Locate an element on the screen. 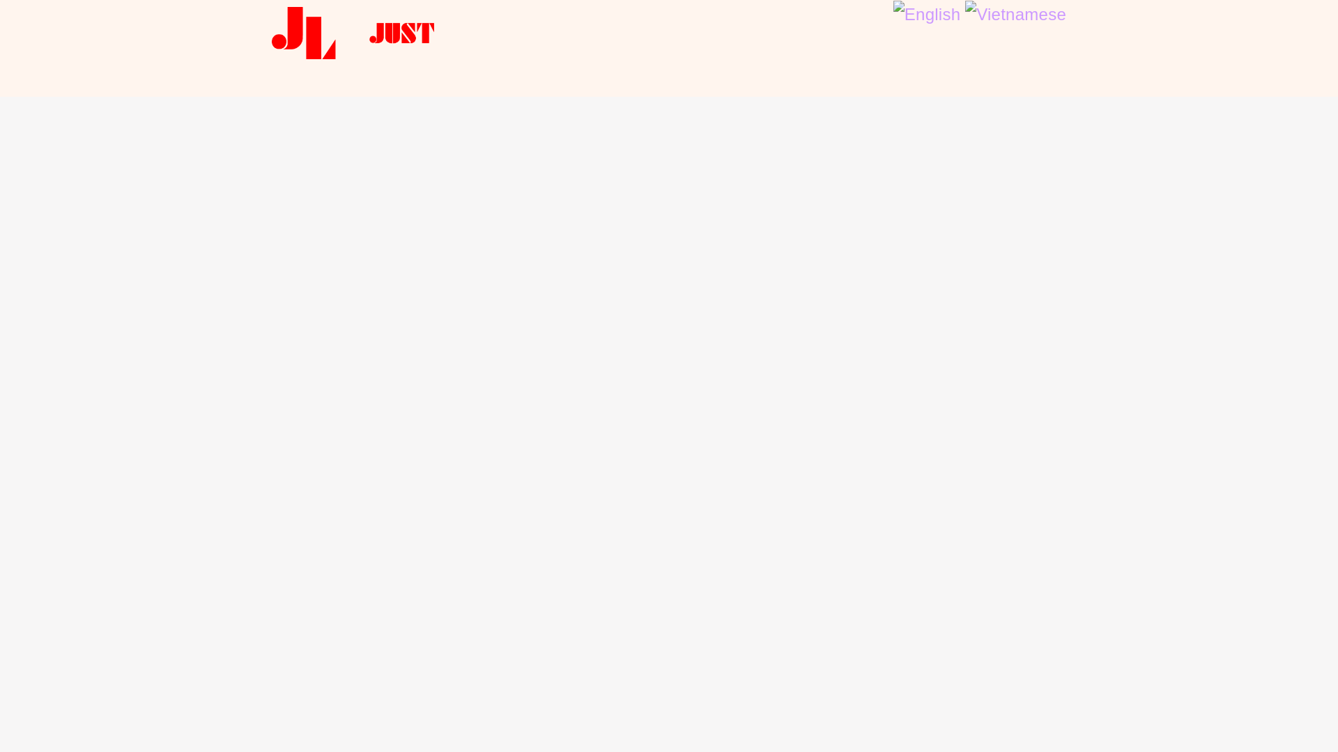  English is located at coordinates (929, 13).